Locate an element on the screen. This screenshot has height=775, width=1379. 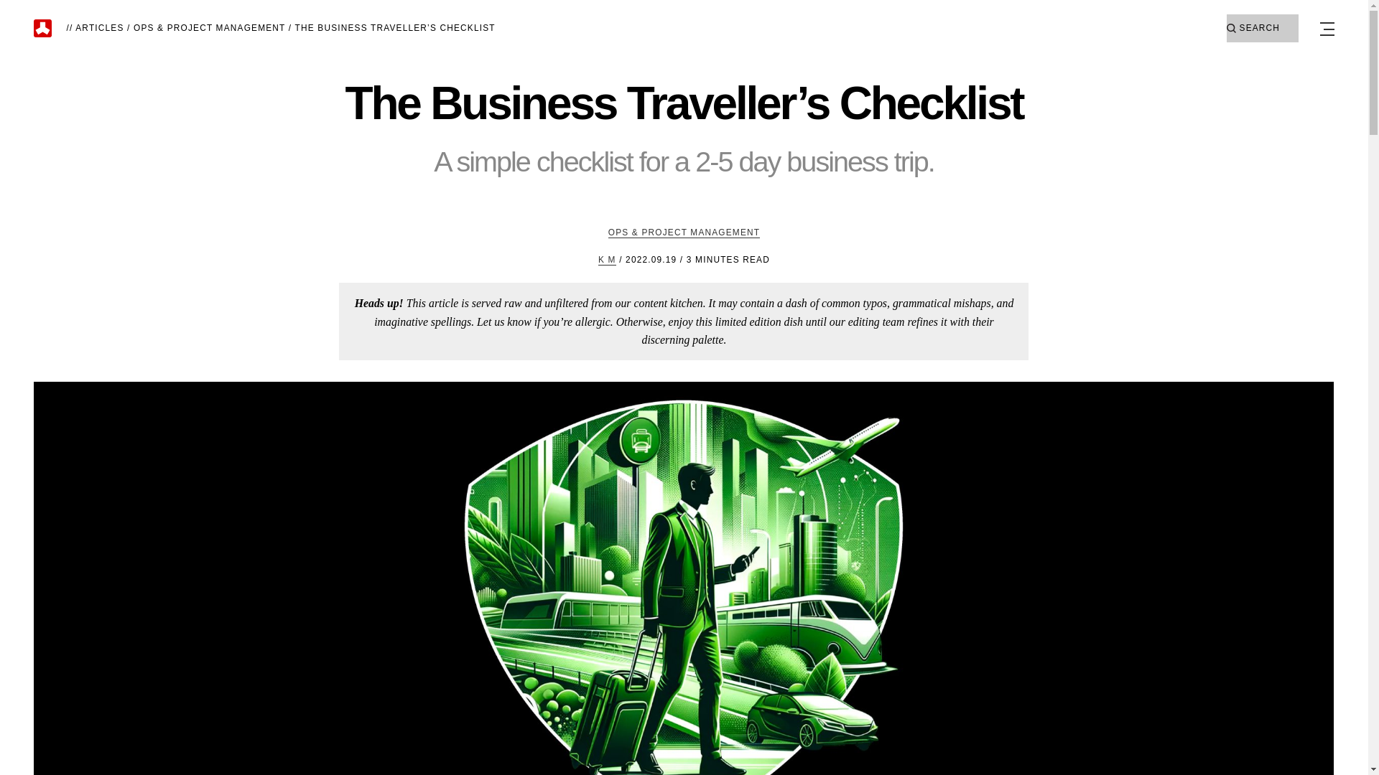
K M is located at coordinates (608, 260).